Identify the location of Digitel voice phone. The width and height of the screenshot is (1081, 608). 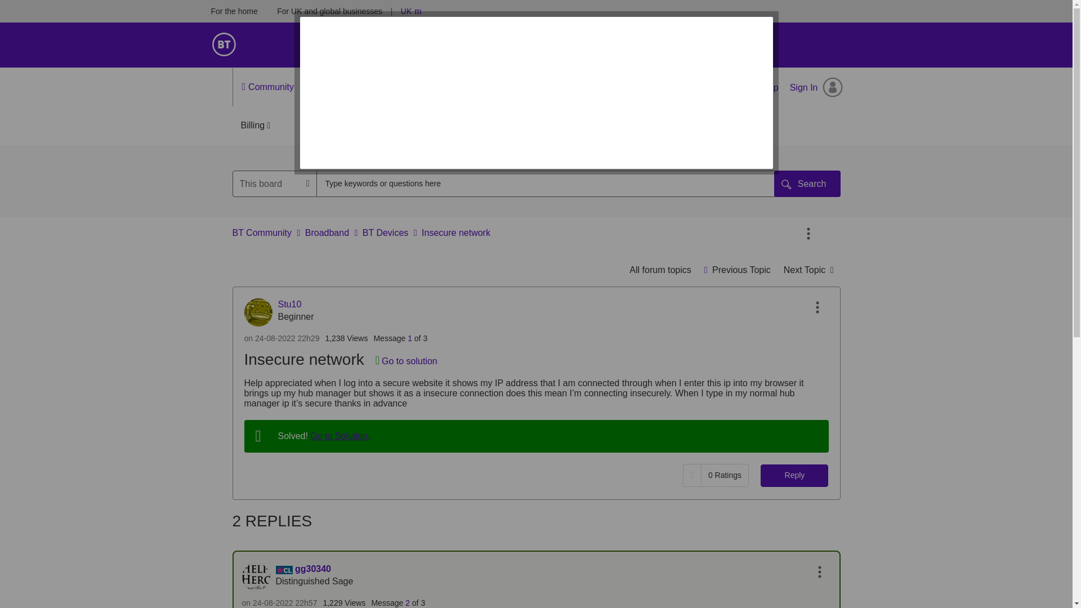
(737, 270).